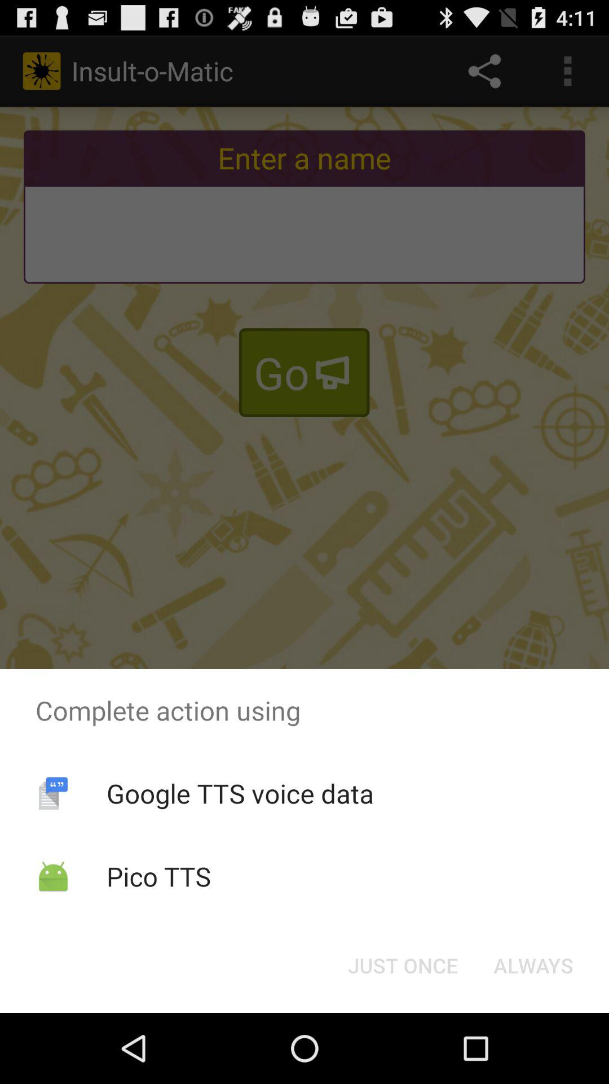 This screenshot has width=609, height=1084. I want to click on jump to google tts voice item, so click(240, 793).